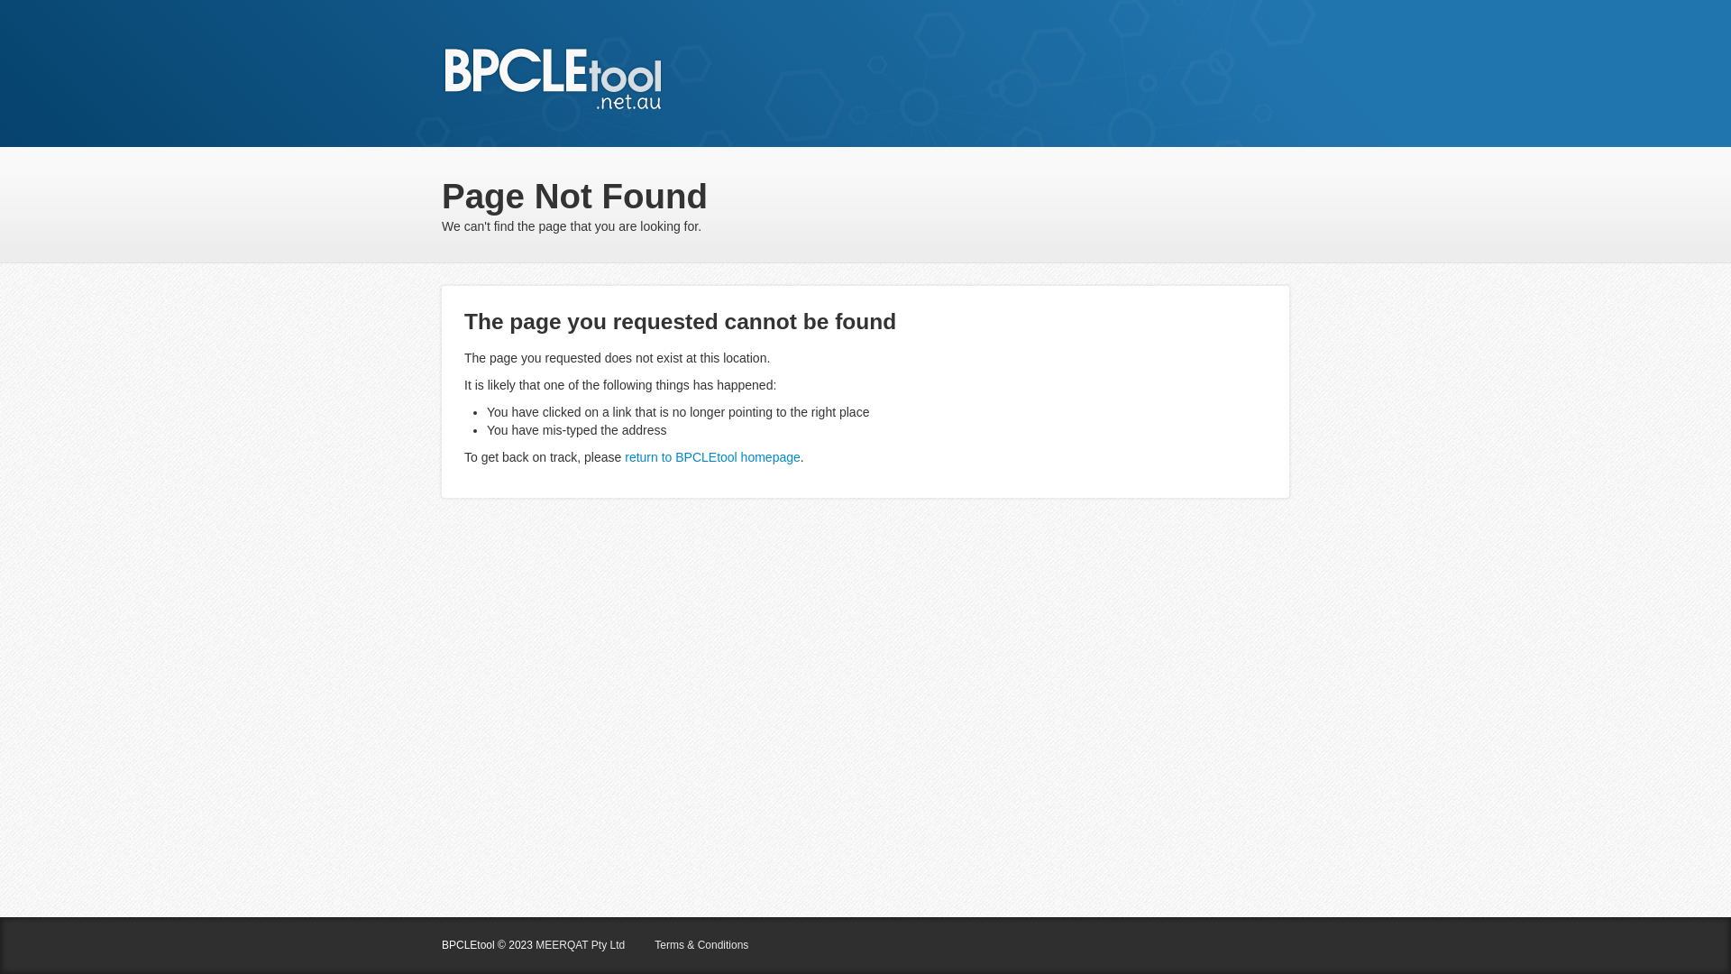  I want to click on MEERQAT Pty Ltd, so click(581, 945).